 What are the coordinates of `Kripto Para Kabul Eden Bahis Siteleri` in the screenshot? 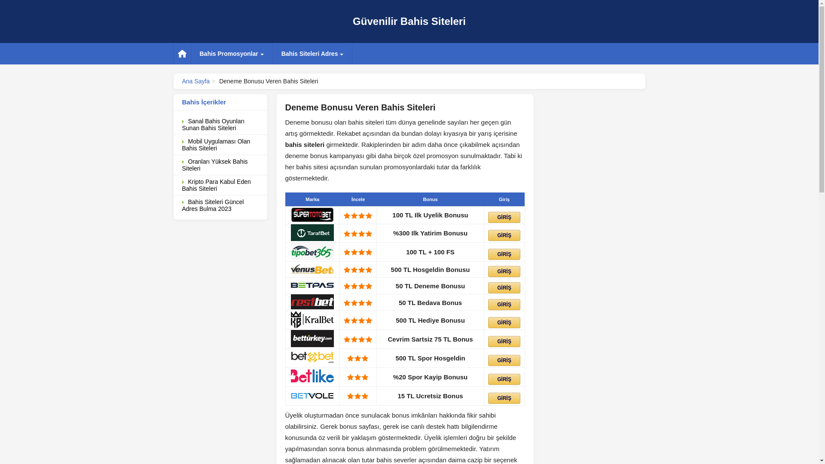 It's located at (220, 186).